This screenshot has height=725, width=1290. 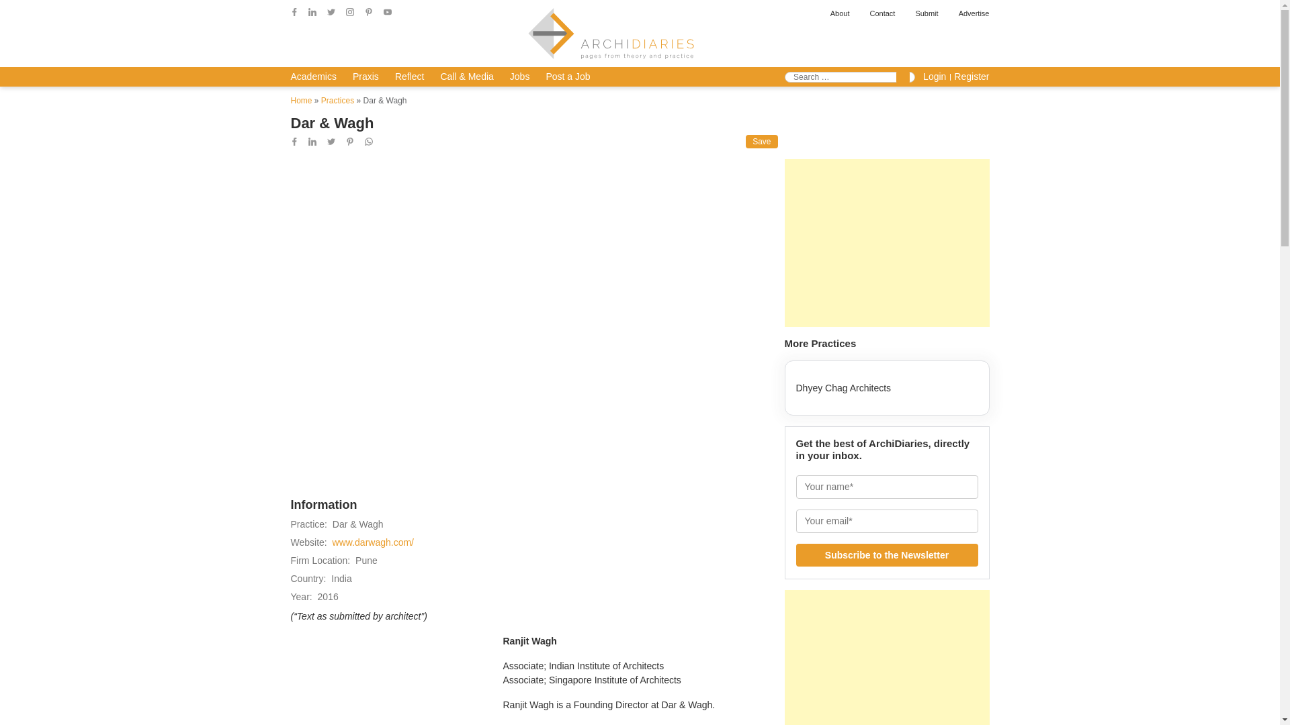 What do you see at coordinates (368, 11) in the screenshot?
I see `Pinterest` at bounding box center [368, 11].